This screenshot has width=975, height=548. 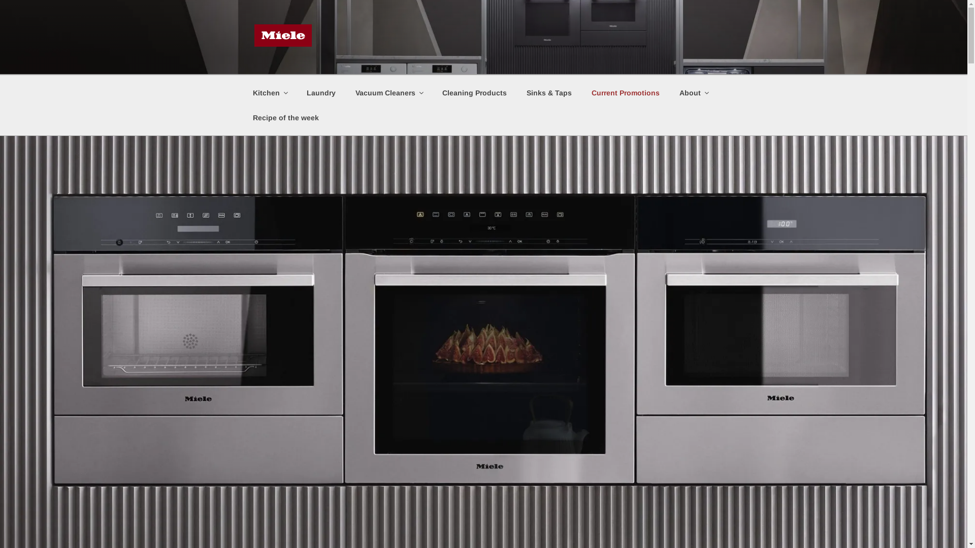 What do you see at coordinates (475, 92) in the screenshot?
I see `Cleaning Products` at bounding box center [475, 92].